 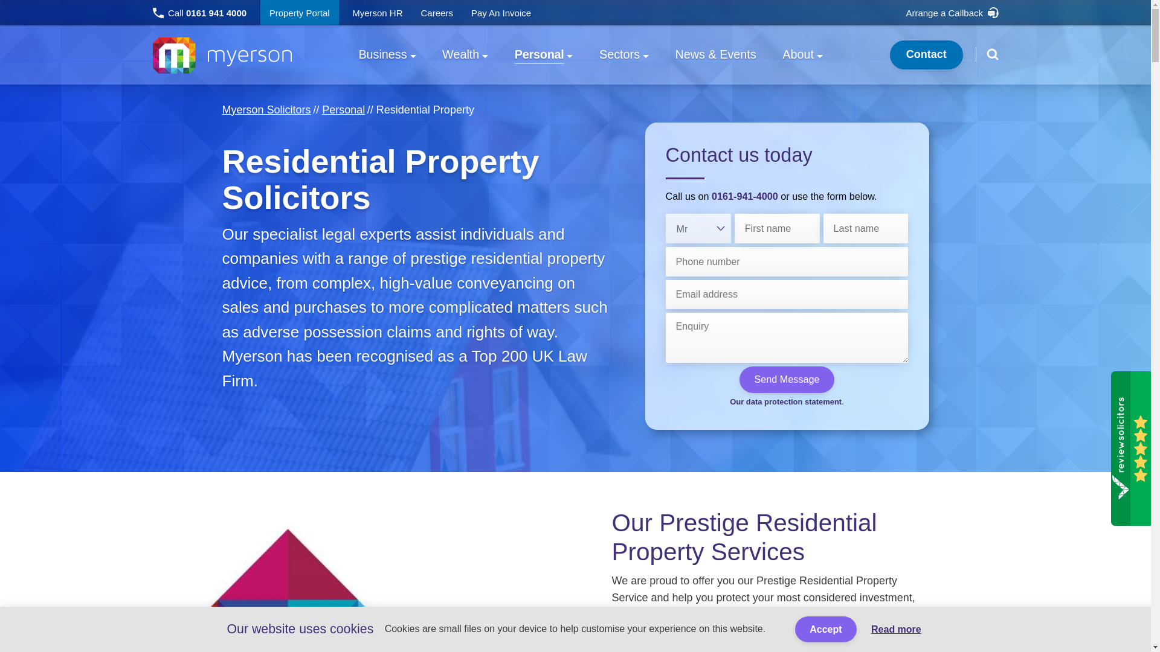 What do you see at coordinates (465, 55) in the screenshot?
I see `Wealth` at bounding box center [465, 55].